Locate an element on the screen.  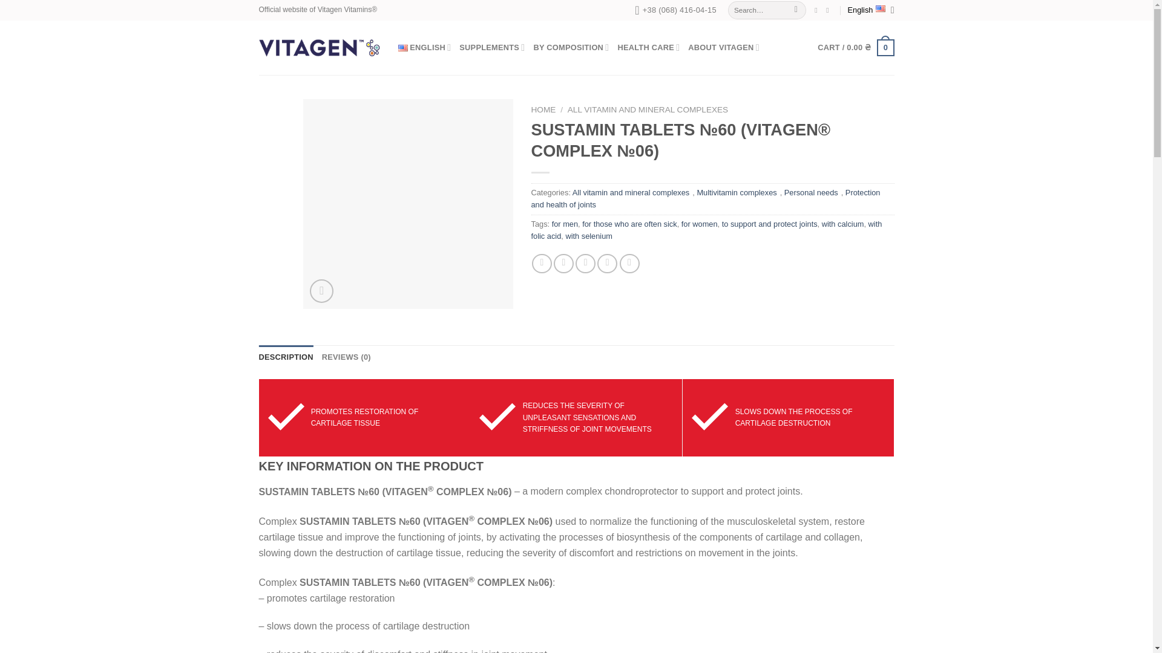
Cart is located at coordinates (856, 47).